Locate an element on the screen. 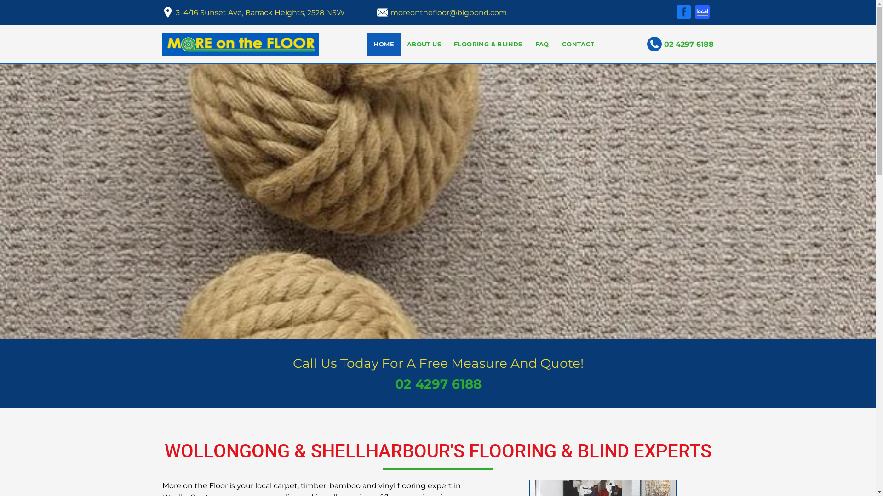 This screenshot has width=883, height=496. More on the Floor is located at coordinates (240, 44).